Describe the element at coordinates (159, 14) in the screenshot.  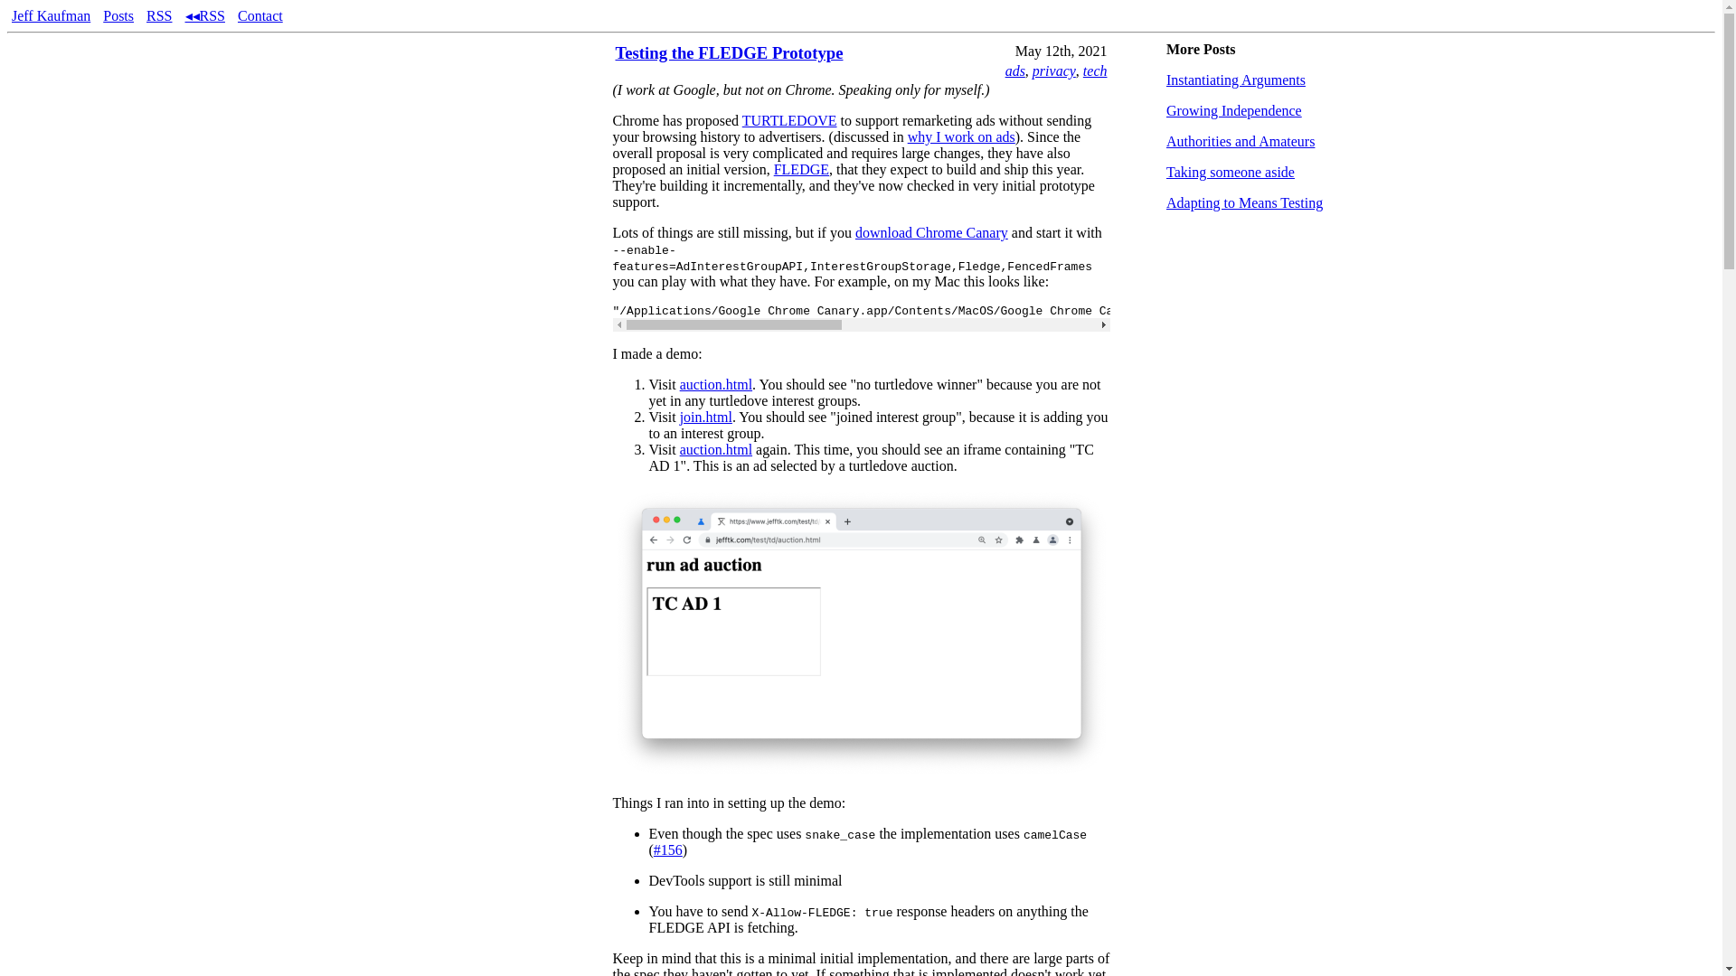
I see `RSS` at that location.